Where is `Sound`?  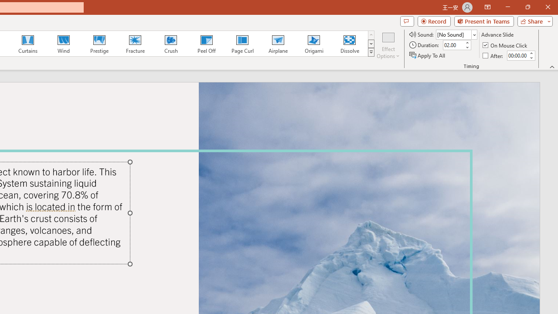 Sound is located at coordinates (456, 34).